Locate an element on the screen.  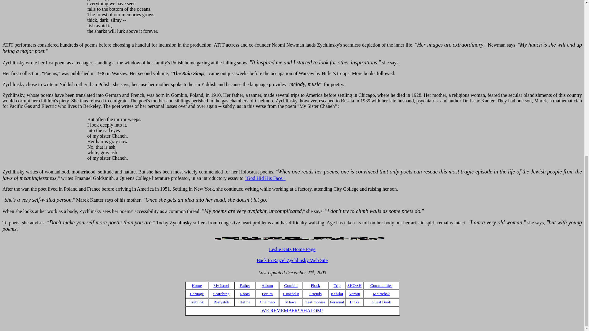
Testimonies is located at coordinates (315, 302).